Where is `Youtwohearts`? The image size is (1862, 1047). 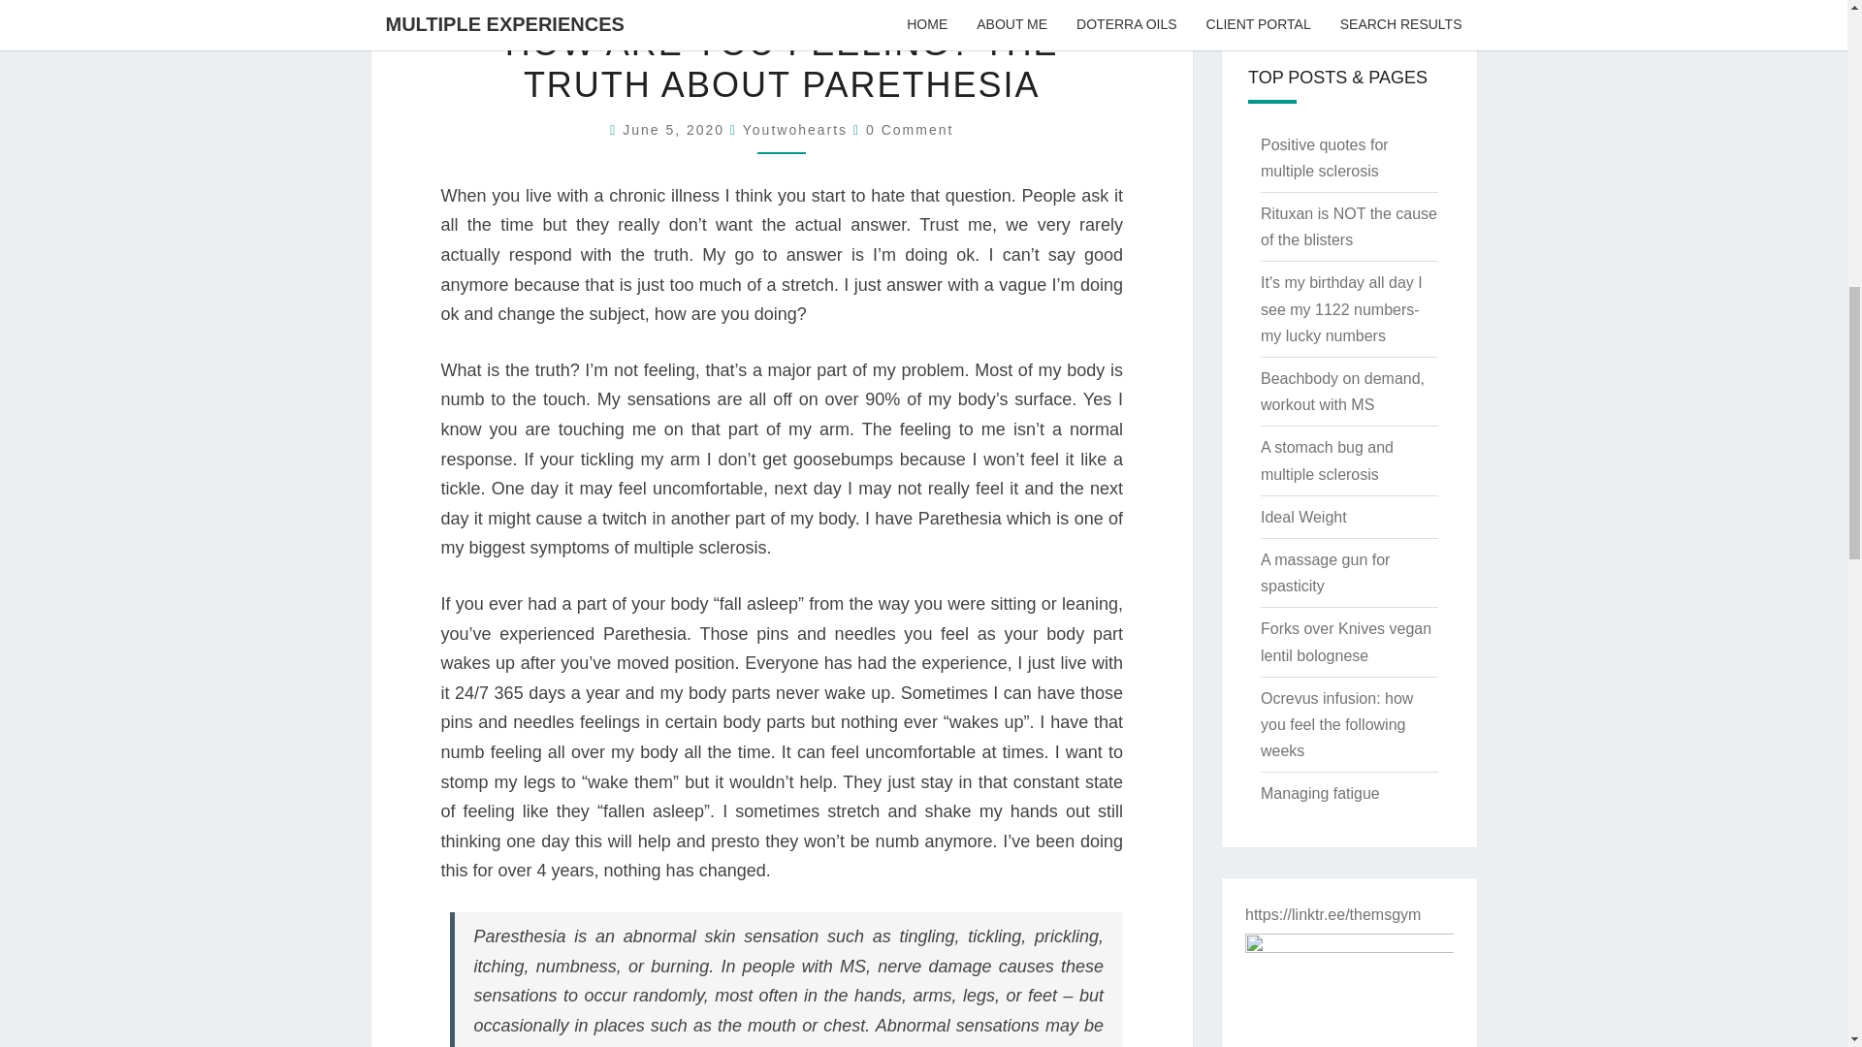
Youtwohearts is located at coordinates (795, 130).